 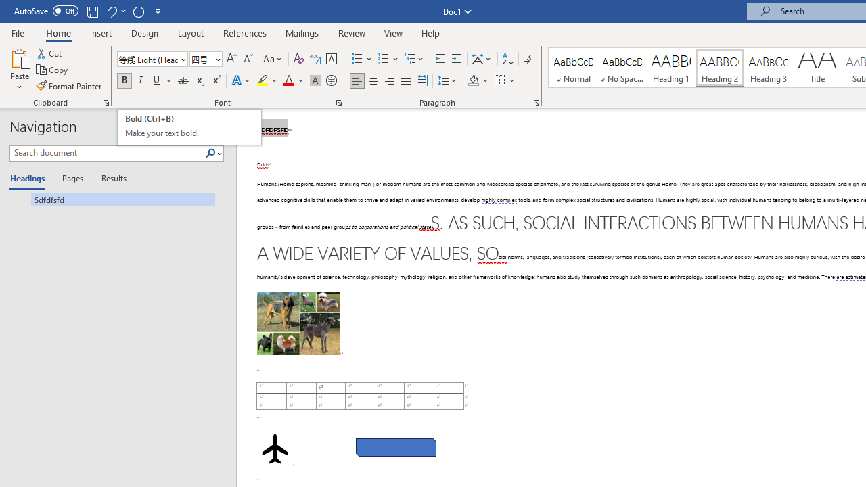 What do you see at coordinates (220, 127) in the screenshot?
I see `Font...` at bounding box center [220, 127].